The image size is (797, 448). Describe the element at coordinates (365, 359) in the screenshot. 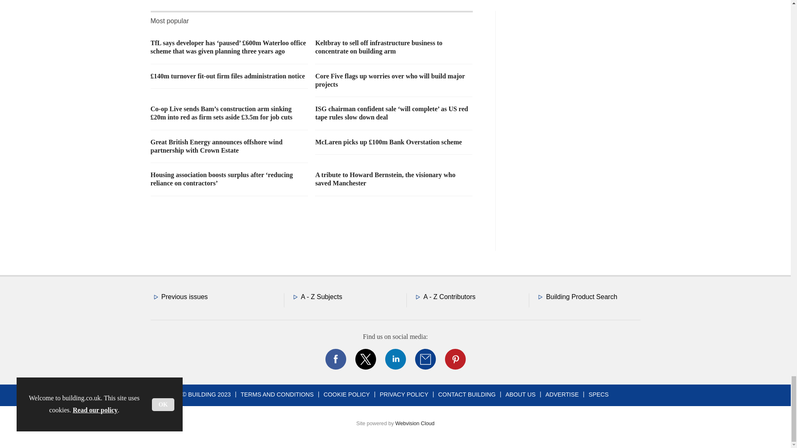

I see `Connect with us on Twitter` at that location.